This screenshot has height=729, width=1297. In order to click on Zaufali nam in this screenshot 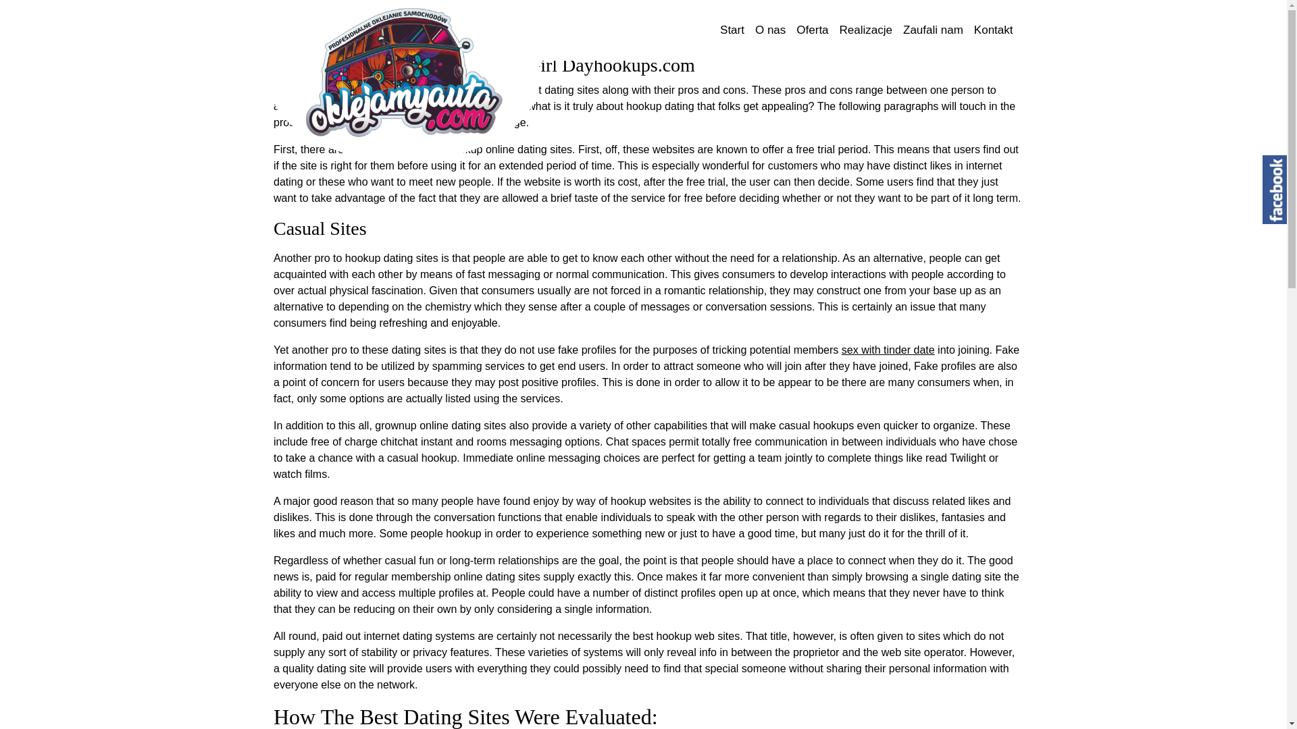, I will do `click(933, 30)`.